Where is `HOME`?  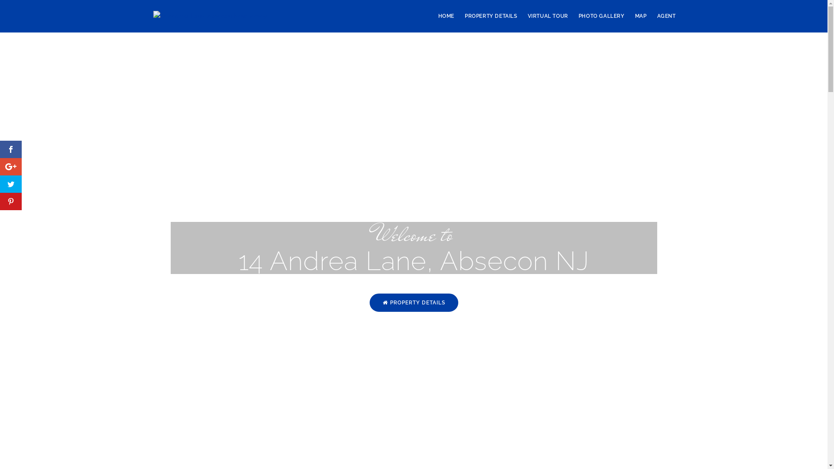
HOME is located at coordinates (447, 16).